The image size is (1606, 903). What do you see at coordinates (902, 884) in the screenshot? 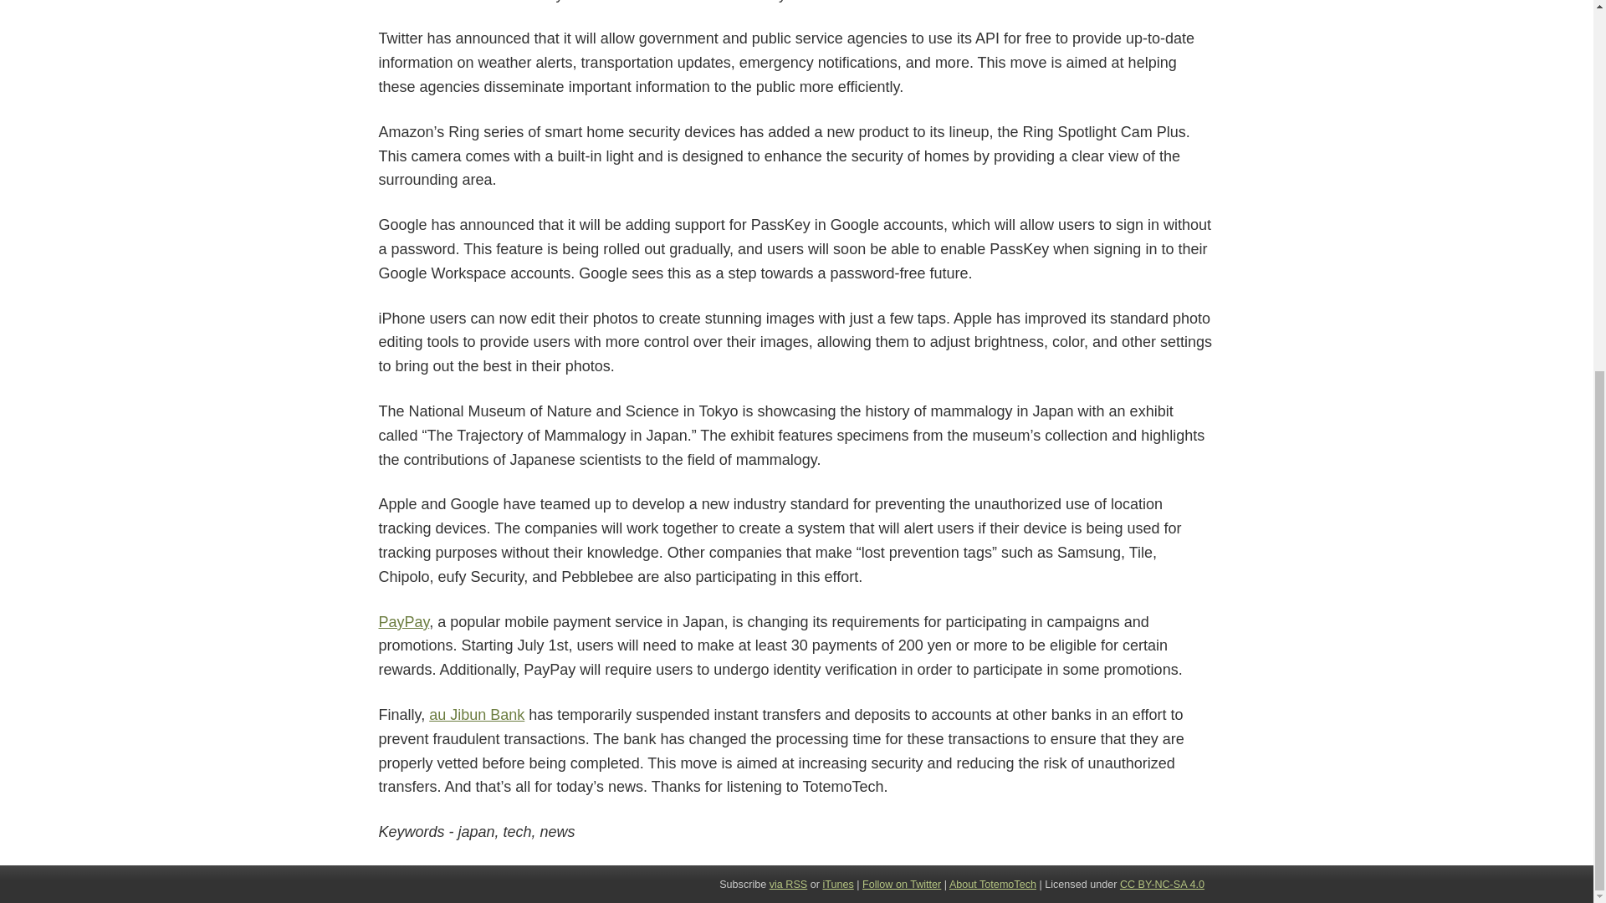
I see `Follow on Twitter` at bounding box center [902, 884].